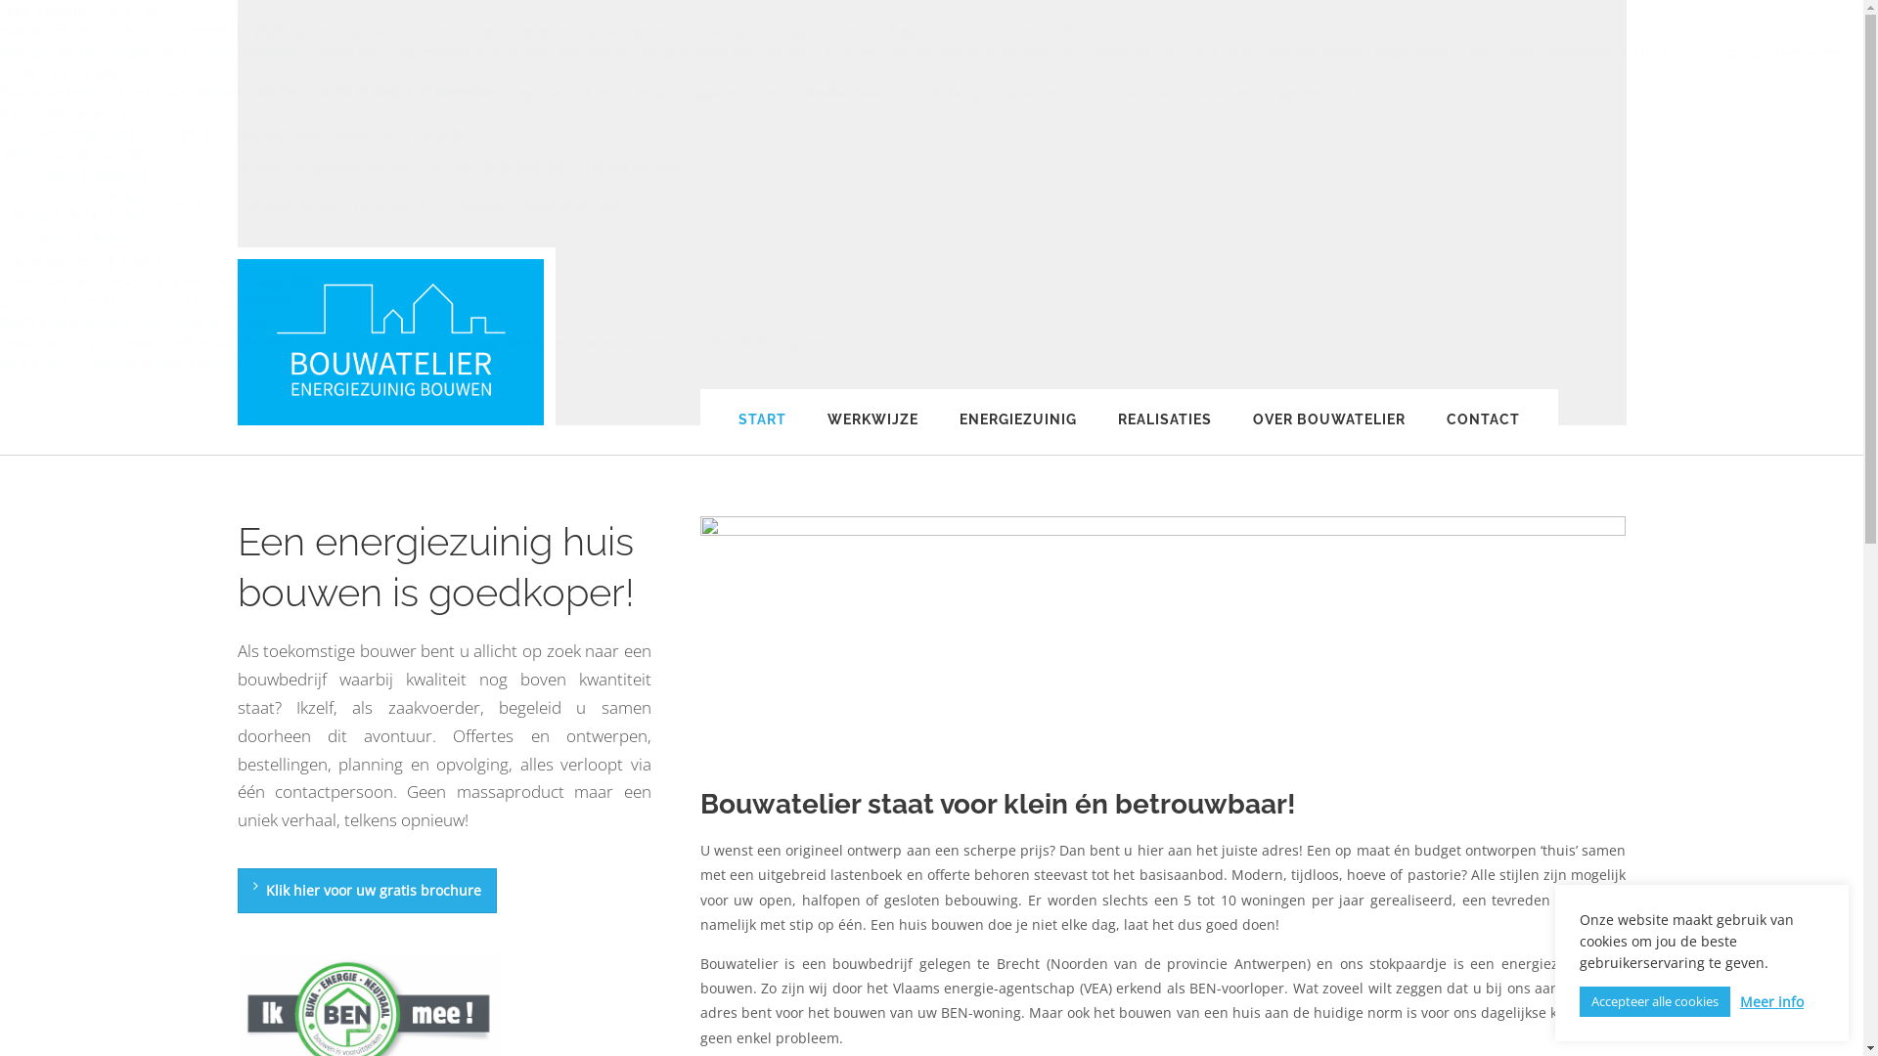  What do you see at coordinates (133, 323) in the screenshot?
I see `Beste Live Blackjack Met Een Belg Dealer` at bounding box center [133, 323].